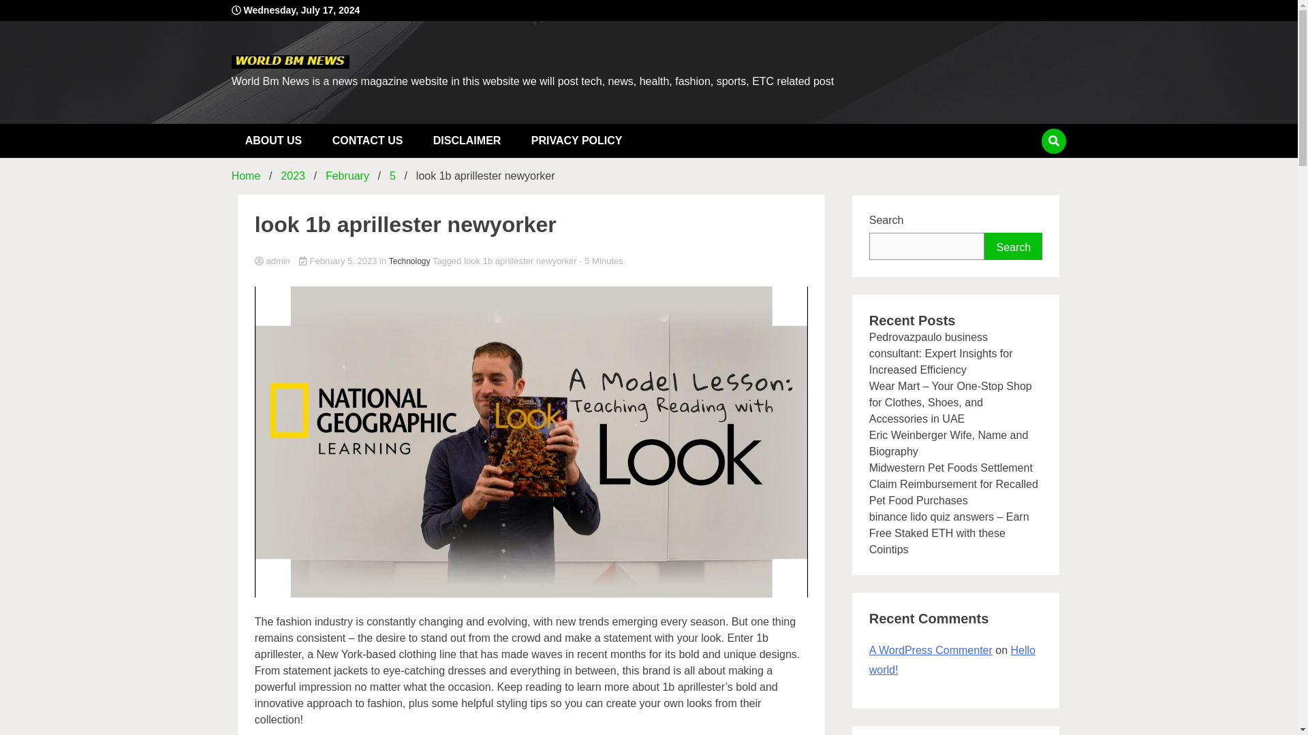 The image size is (1308, 735). I want to click on 2023, so click(293, 176).